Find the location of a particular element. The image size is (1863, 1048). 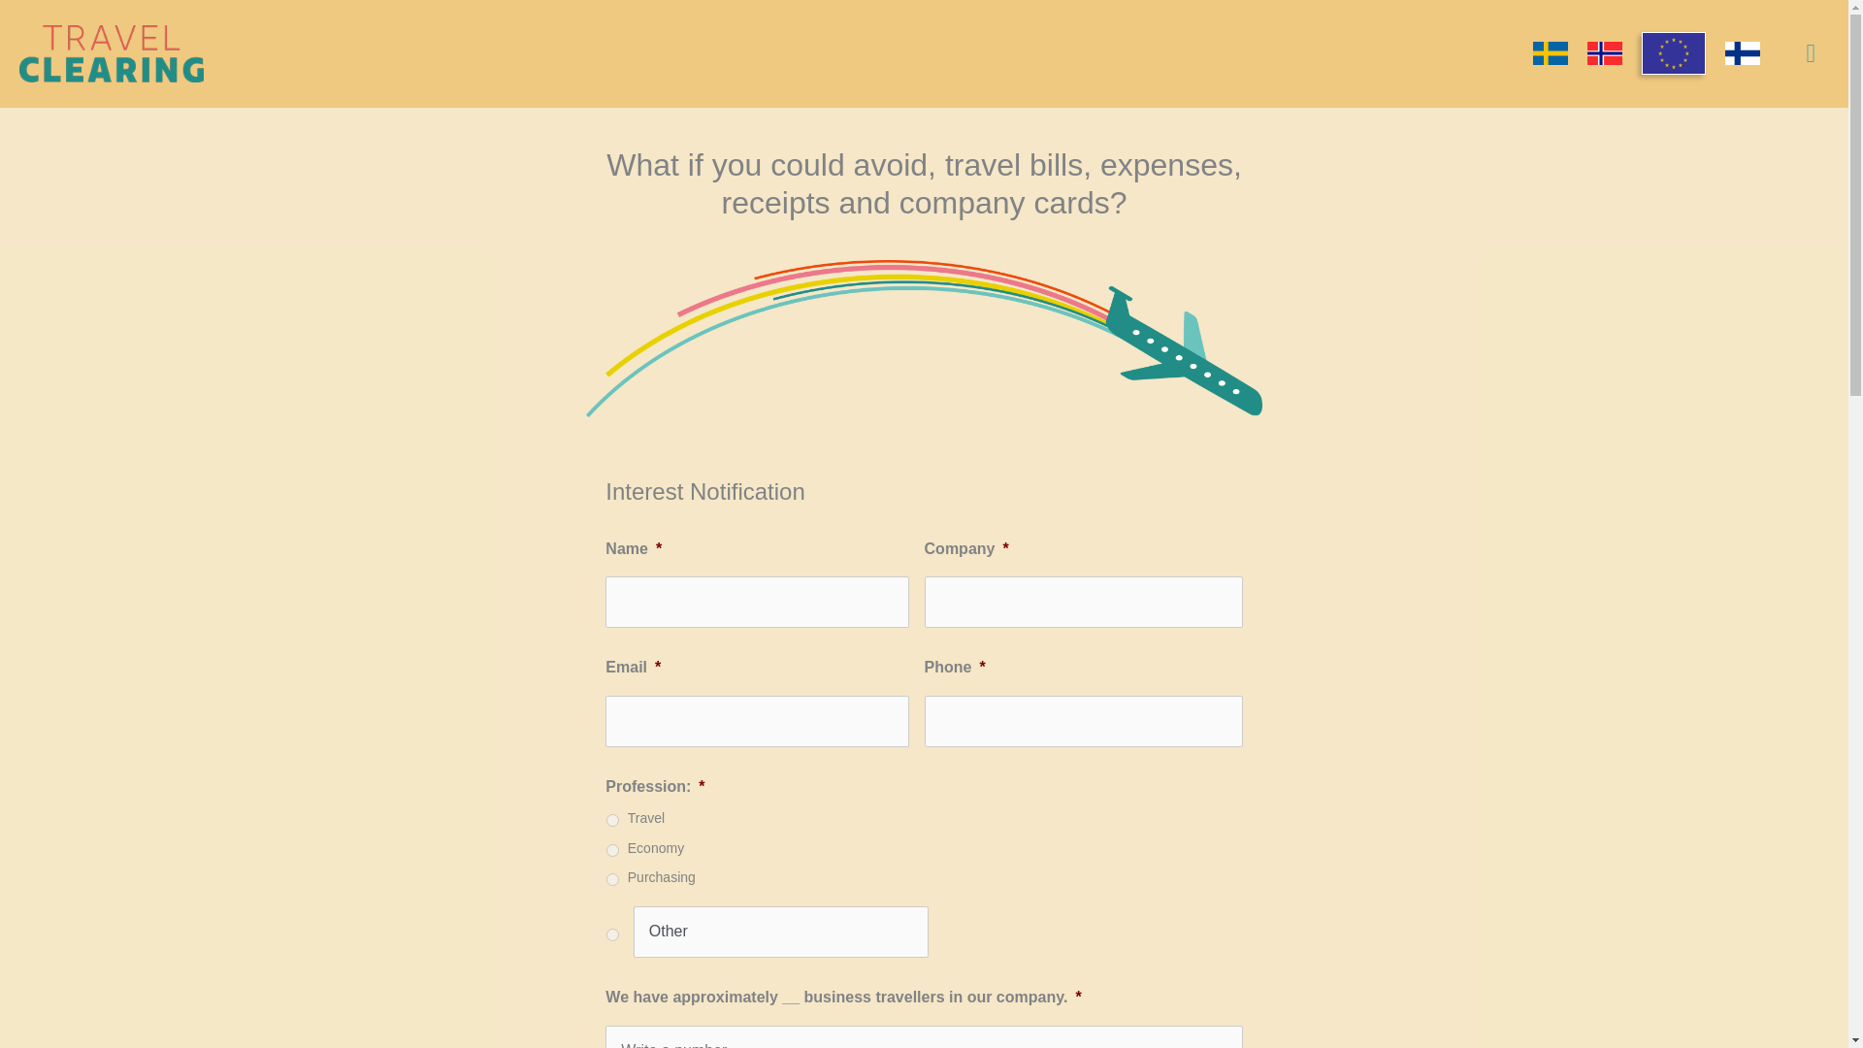

Other is located at coordinates (780, 932).